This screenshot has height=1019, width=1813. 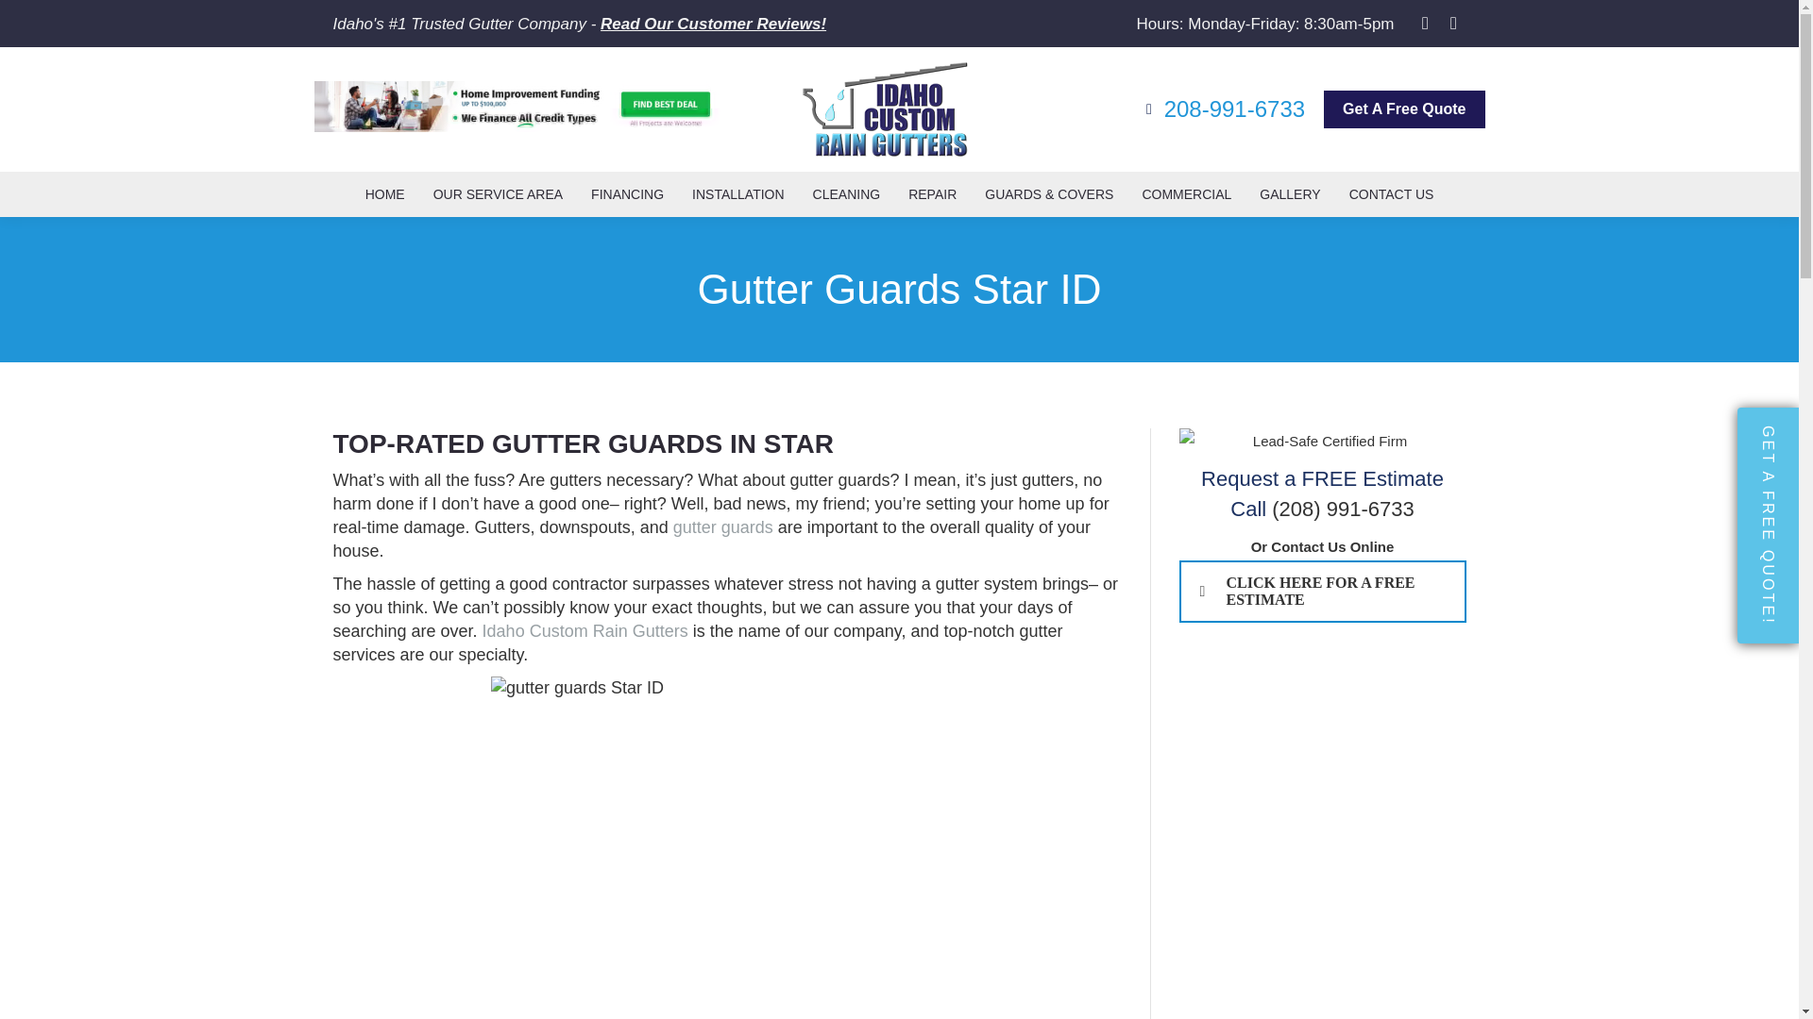 I want to click on Get A Free Quote, so click(x=1403, y=109).